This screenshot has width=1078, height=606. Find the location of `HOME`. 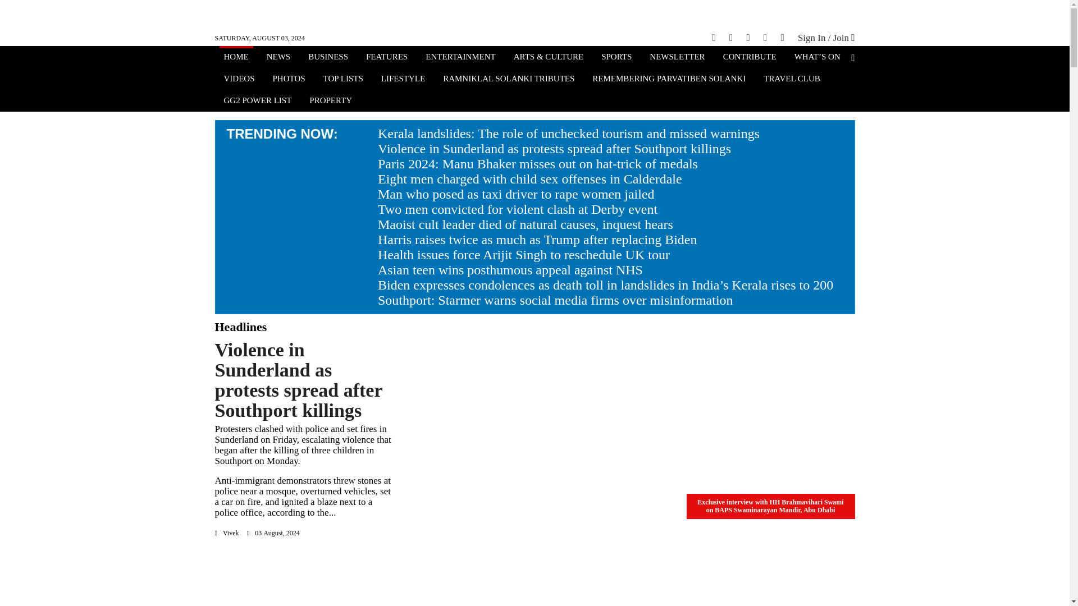

HOME is located at coordinates (235, 58).